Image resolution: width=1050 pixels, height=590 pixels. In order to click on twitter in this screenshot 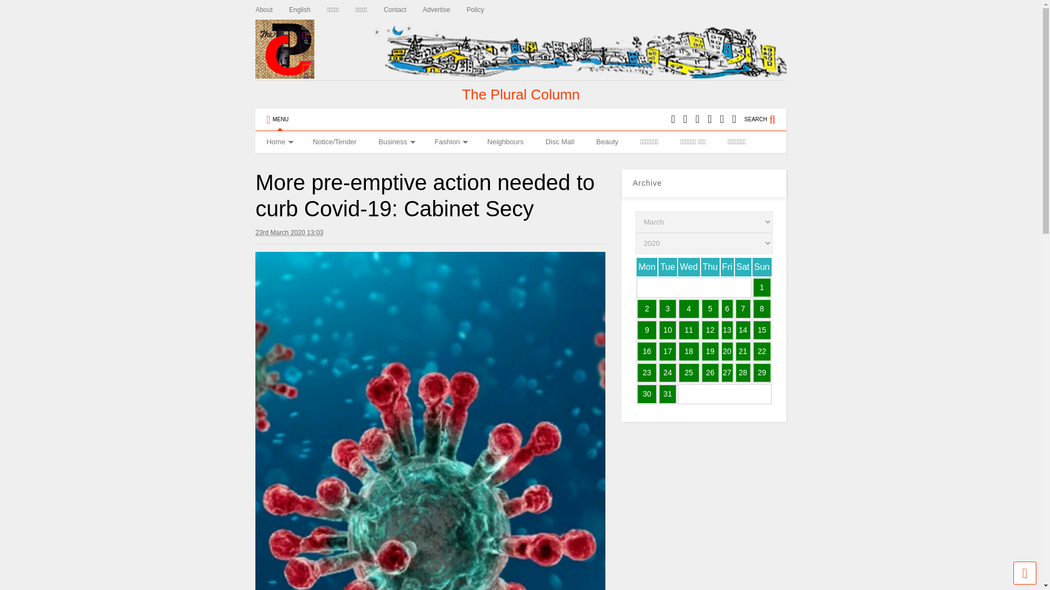, I will do `click(685, 119)`.